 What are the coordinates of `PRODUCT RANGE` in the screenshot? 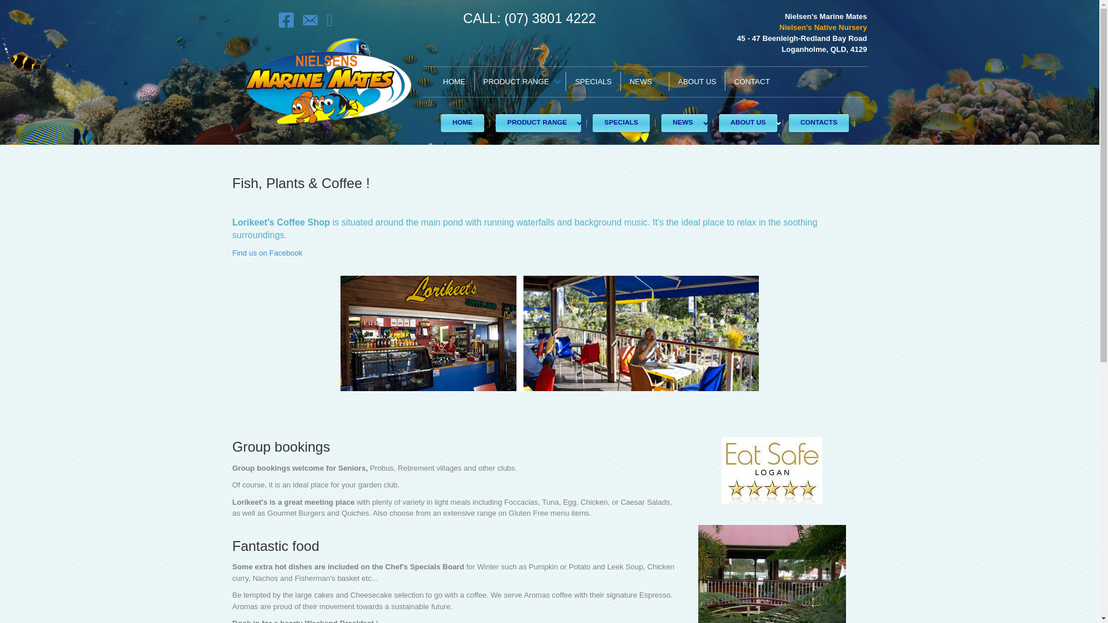 It's located at (519, 82).